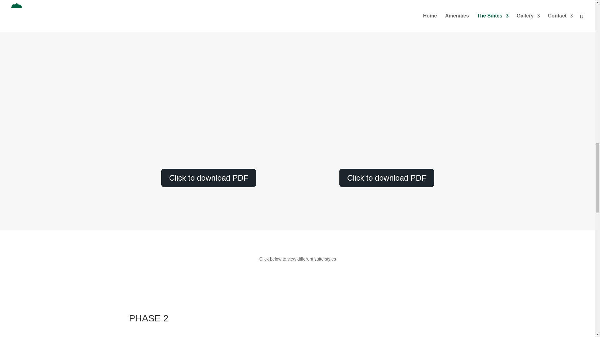 This screenshot has width=600, height=337. Describe the element at coordinates (387, 178) in the screenshot. I see `Click to download PDF` at that location.